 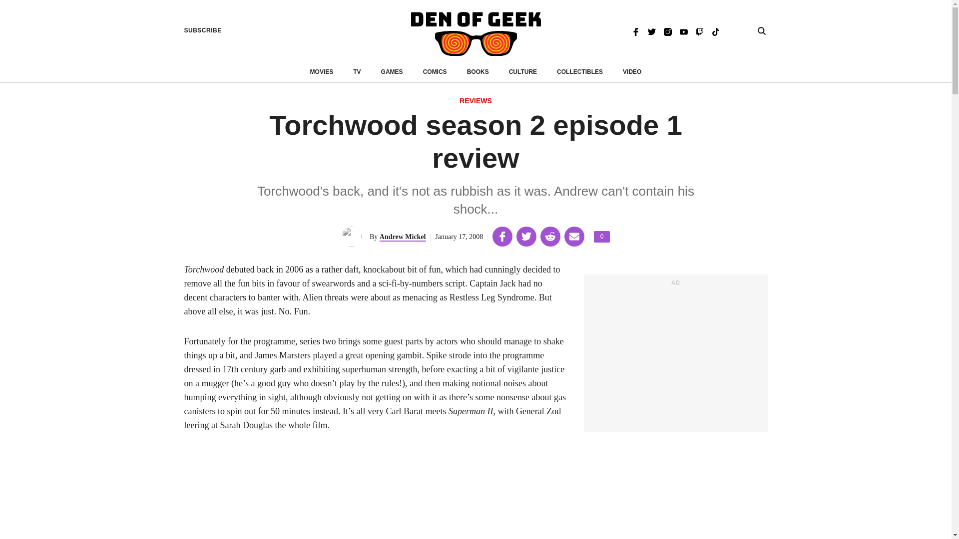 I want to click on VIDEO, so click(x=699, y=31).